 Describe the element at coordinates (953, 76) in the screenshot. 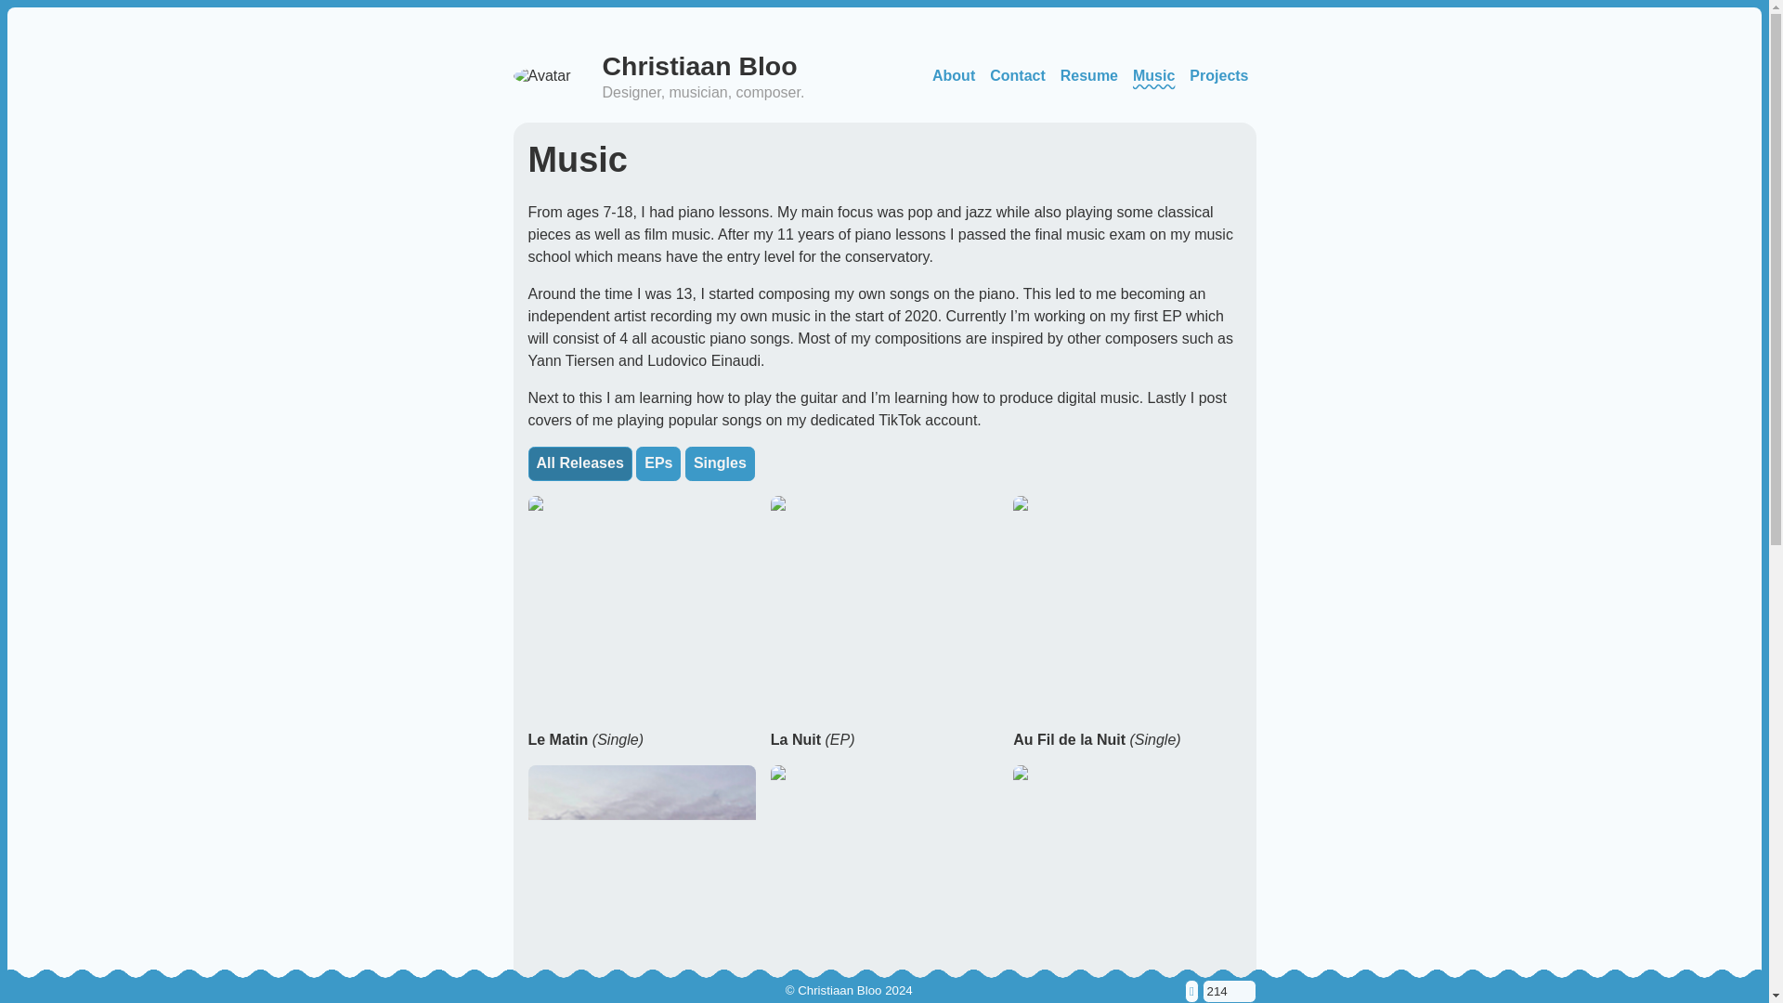

I see `About` at that location.